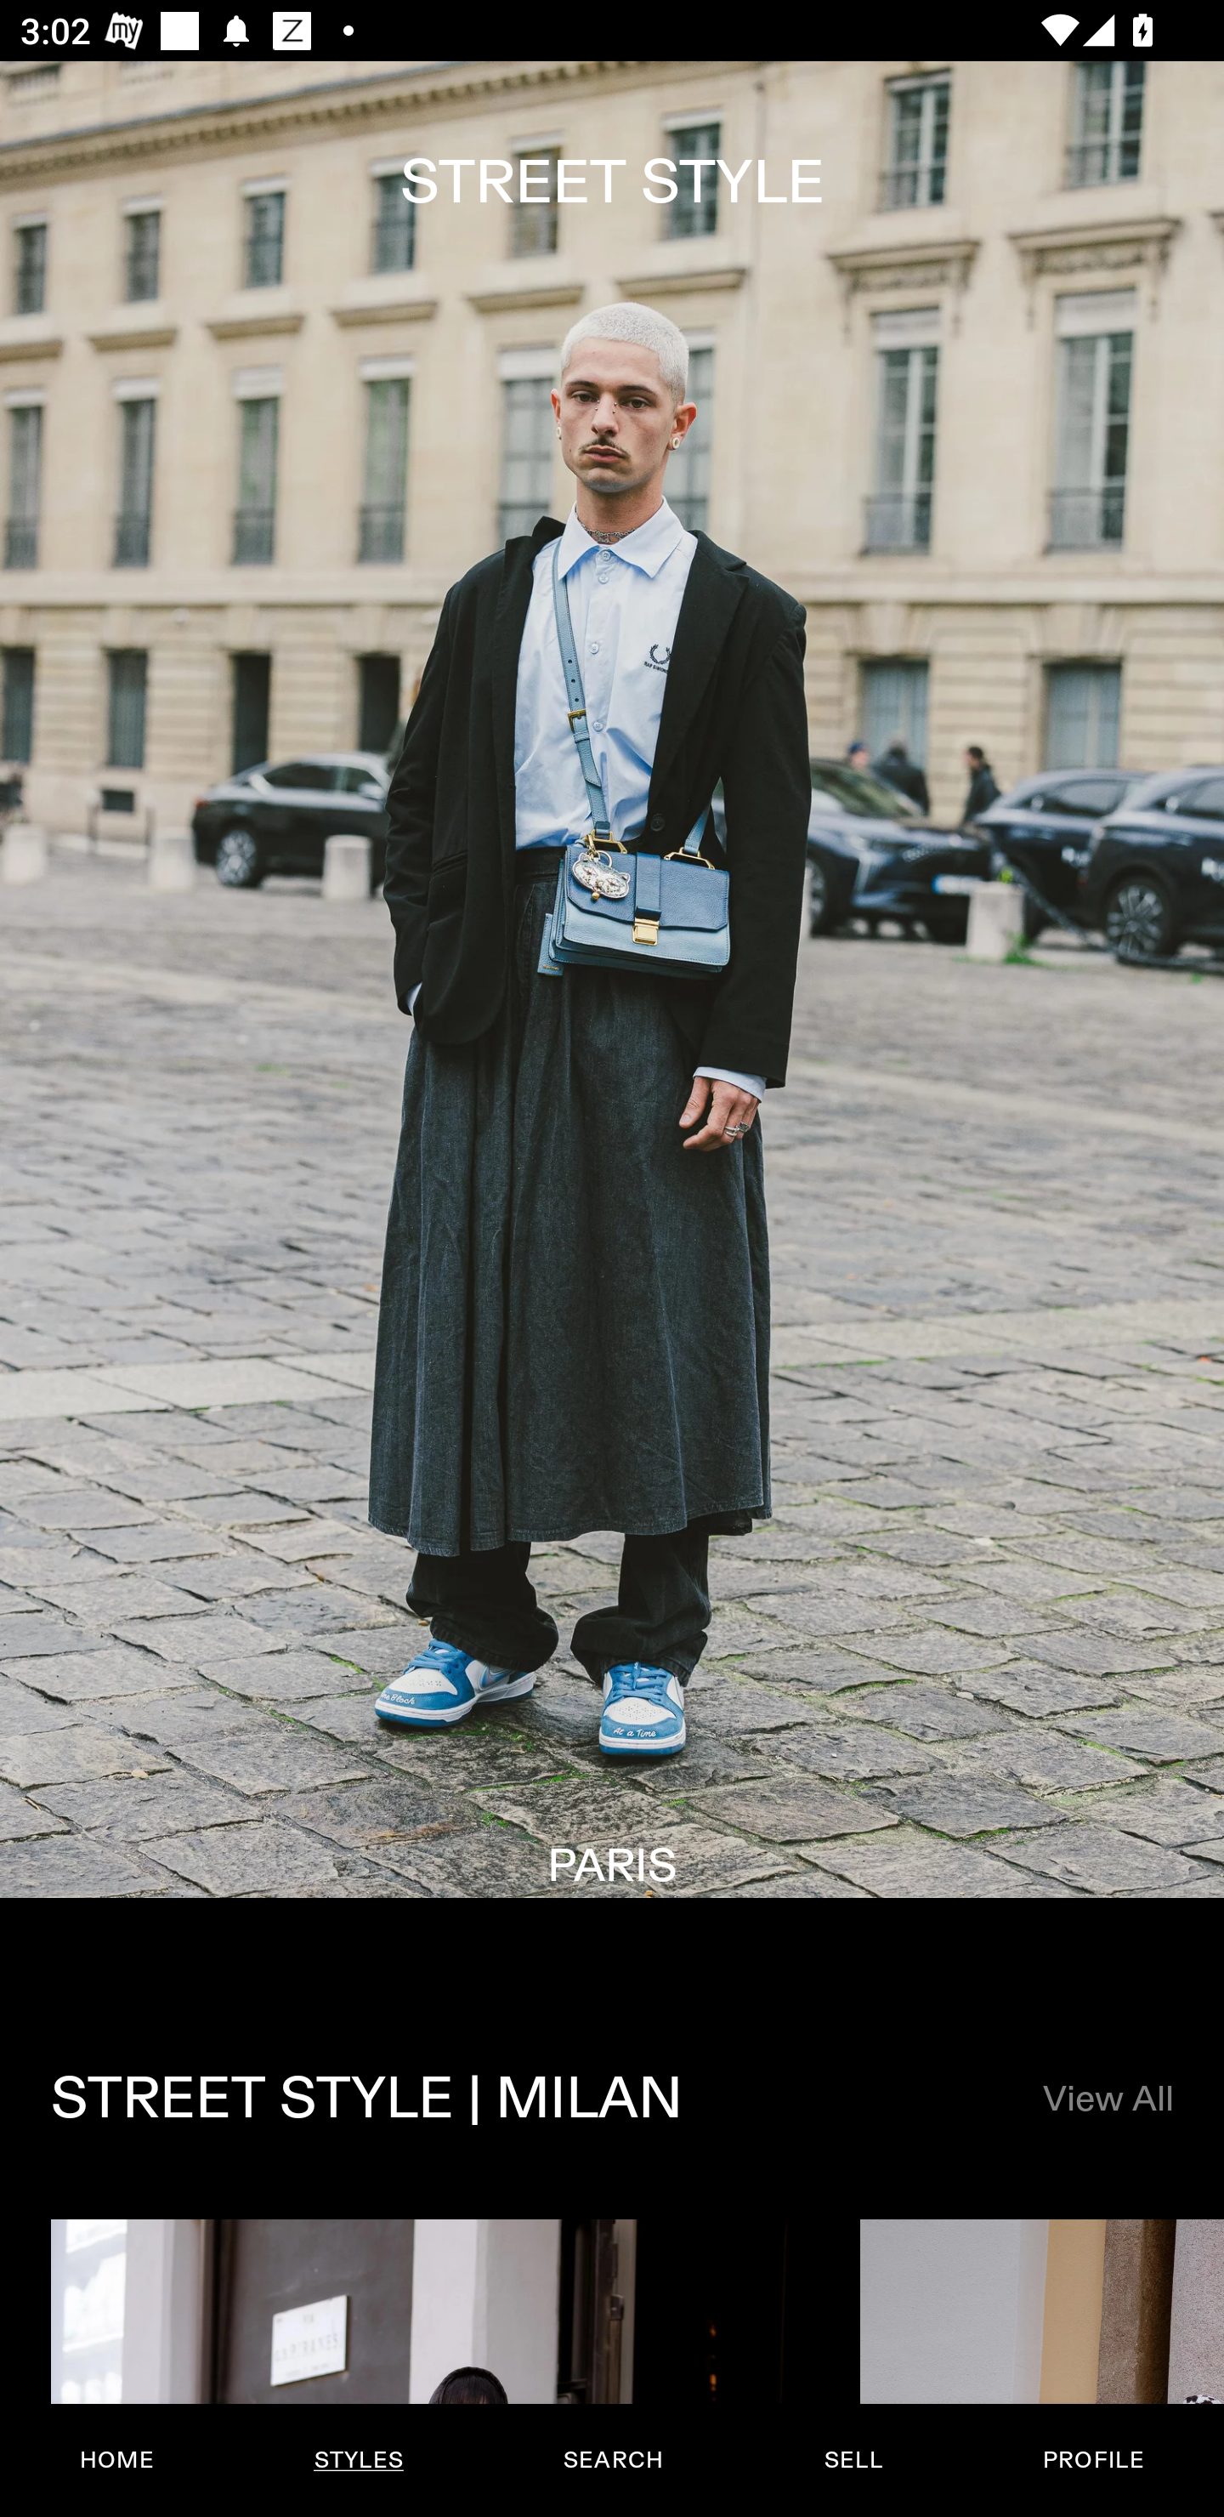 This screenshot has width=1224, height=2517. I want to click on View All, so click(1107, 2100).